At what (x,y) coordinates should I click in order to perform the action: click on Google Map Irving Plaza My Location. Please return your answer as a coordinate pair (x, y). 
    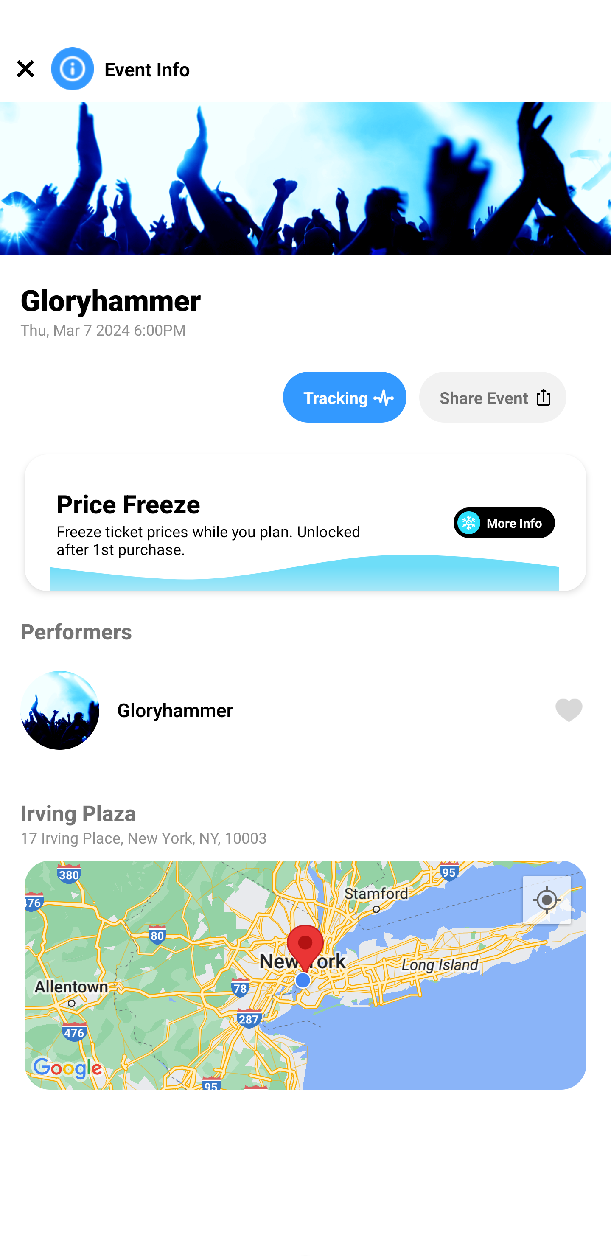
    Looking at the image, I should click on (305, 975).